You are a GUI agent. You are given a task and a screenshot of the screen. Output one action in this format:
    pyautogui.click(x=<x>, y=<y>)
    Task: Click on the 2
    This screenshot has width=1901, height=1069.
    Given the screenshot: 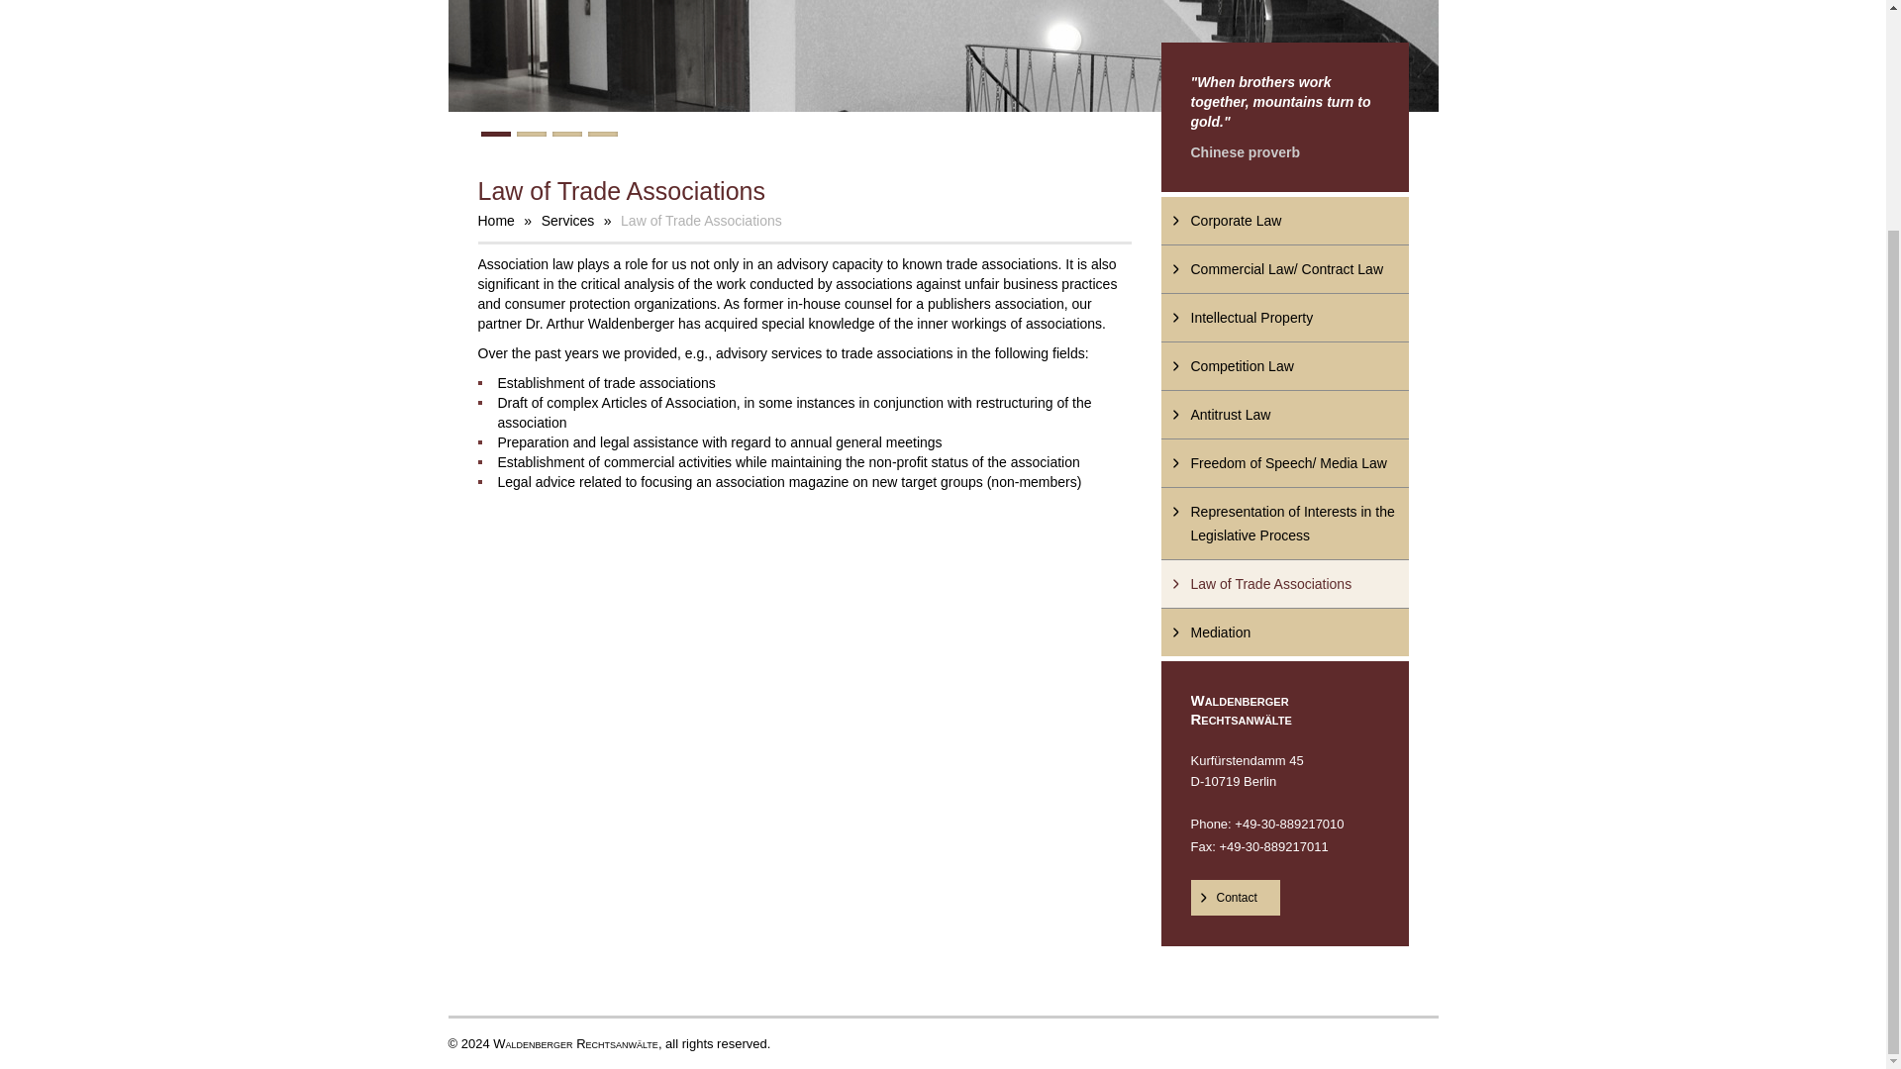 What is the action you would take?
    pyautogui.click(x=532, y=134)
    